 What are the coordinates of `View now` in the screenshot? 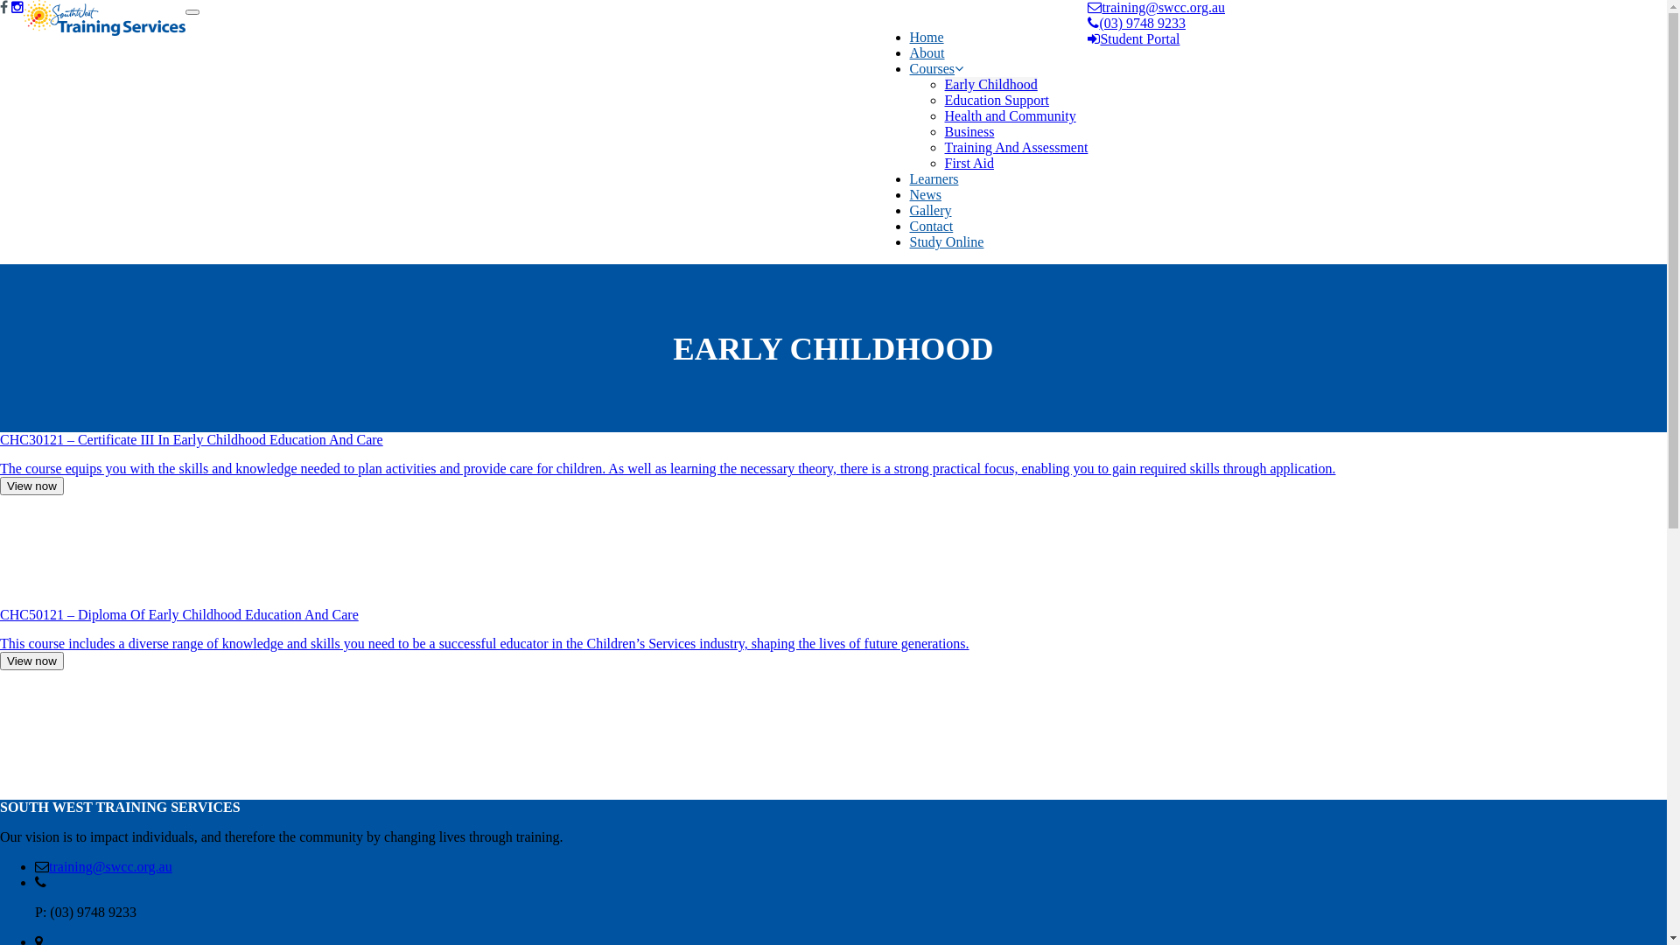 It's located at (31, 661).